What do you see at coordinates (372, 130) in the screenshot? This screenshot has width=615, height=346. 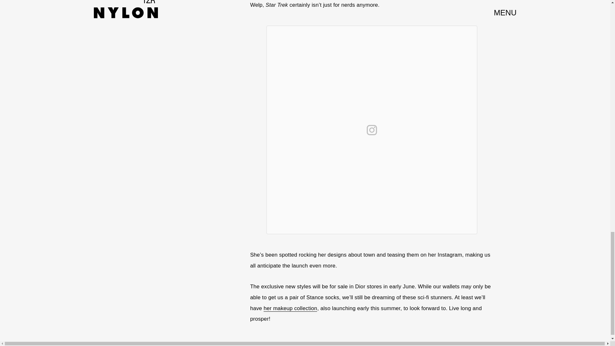 I see `View on Instagram` at bounding box center [372, 130].